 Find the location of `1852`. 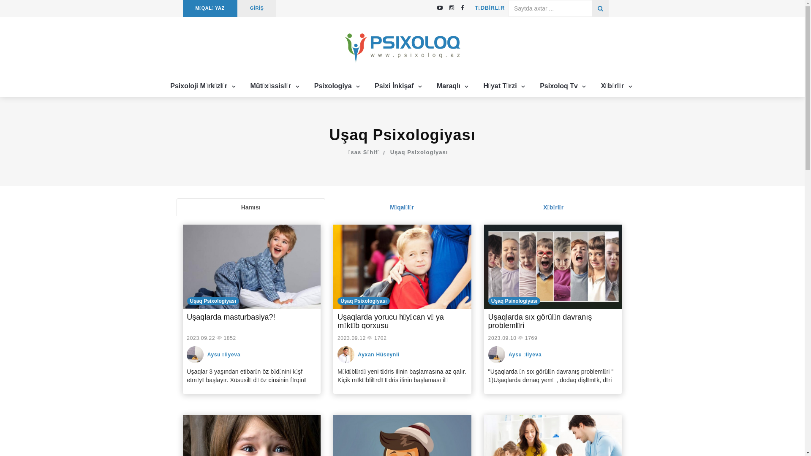

1852 is located at coordinates (230, 339).